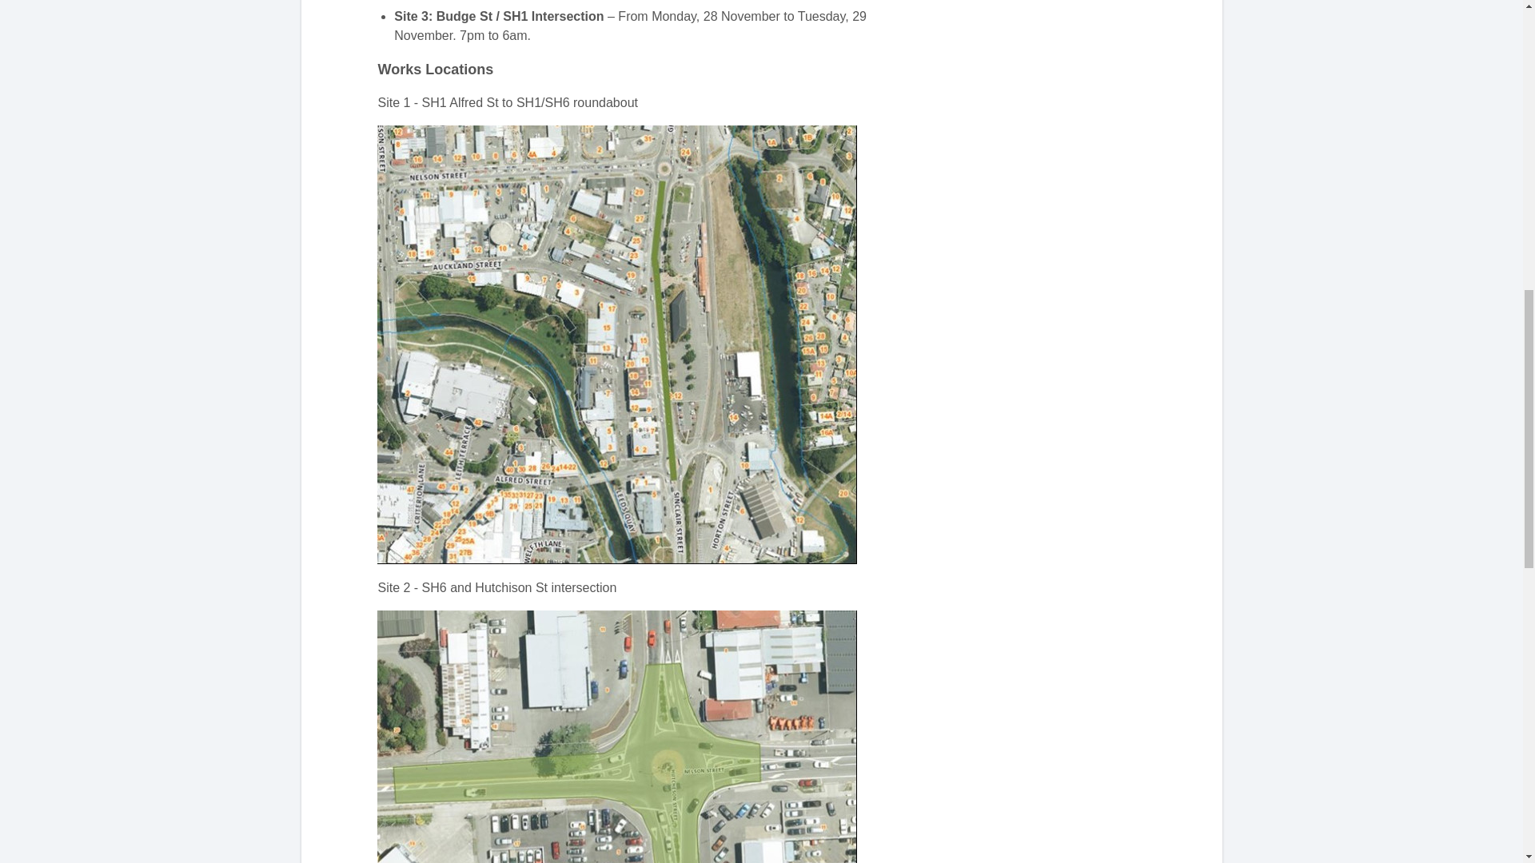 The image size is (1535, 863). What do you see at coordinates (617, 737) in the screenshot?
I see `20221118 Blenheim site 2` at bounding box center [617, 737].